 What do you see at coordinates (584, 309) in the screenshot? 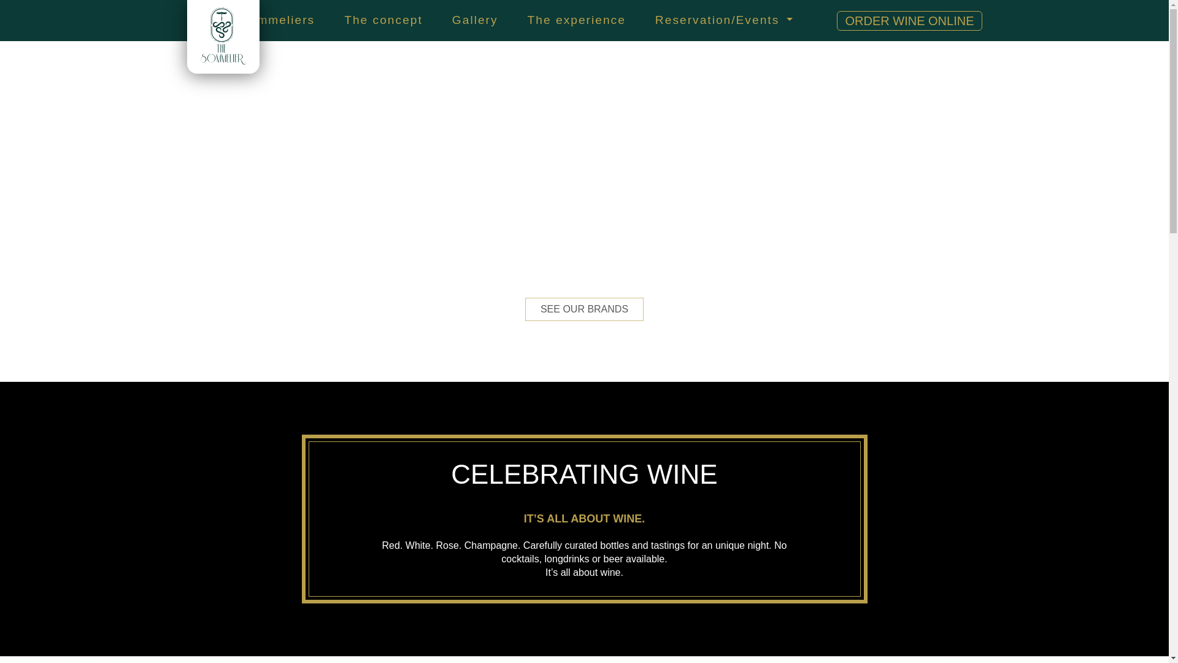
I see `SEE OUR BRANDS` at bounding box center [584, 309].